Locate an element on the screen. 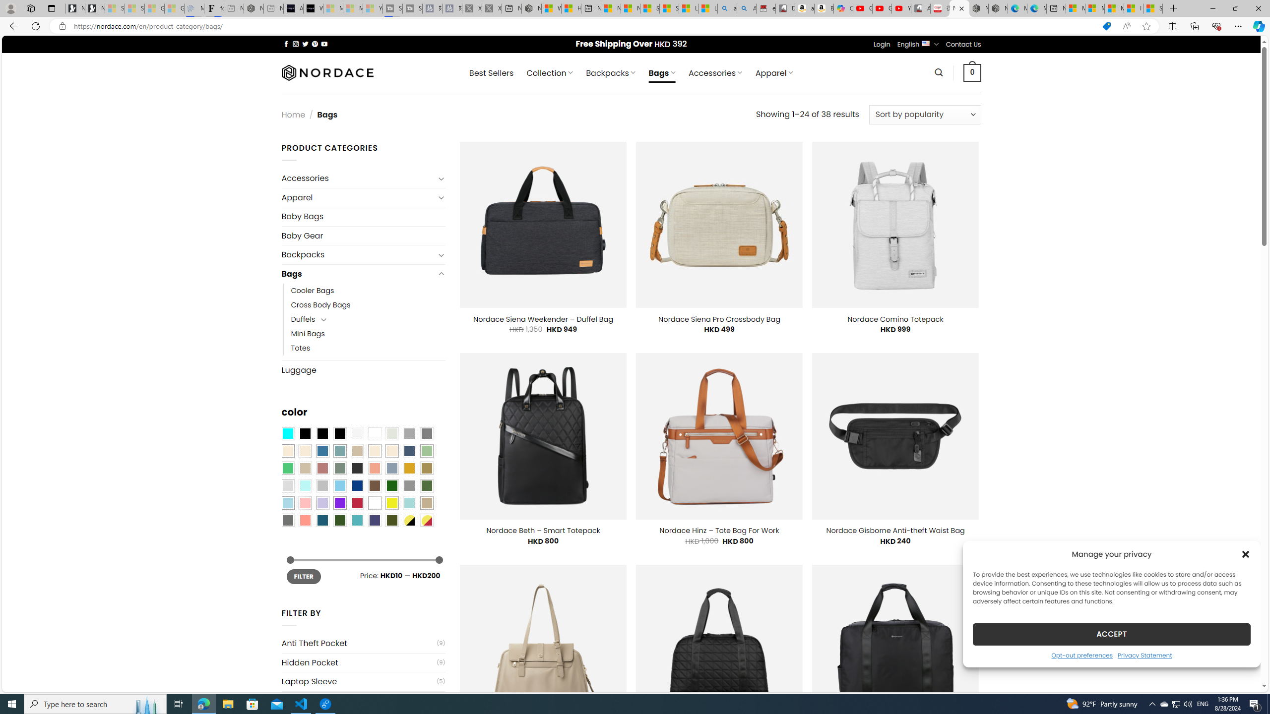  Dark Green is located at coordinates (392, 486).